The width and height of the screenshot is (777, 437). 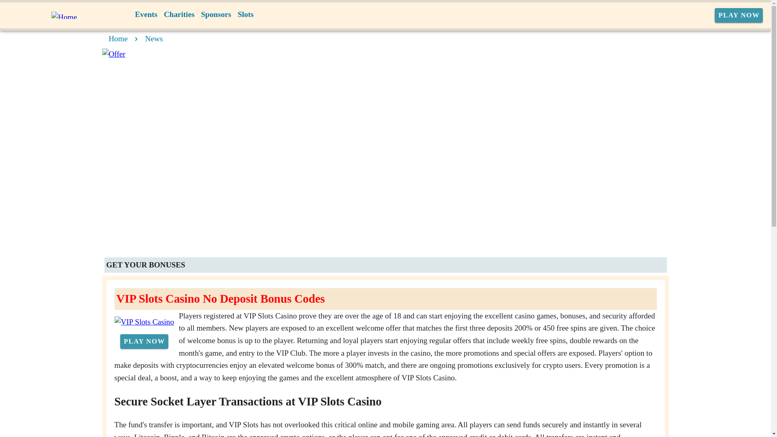 I want to click on Charities, so click(x=179, y=15).